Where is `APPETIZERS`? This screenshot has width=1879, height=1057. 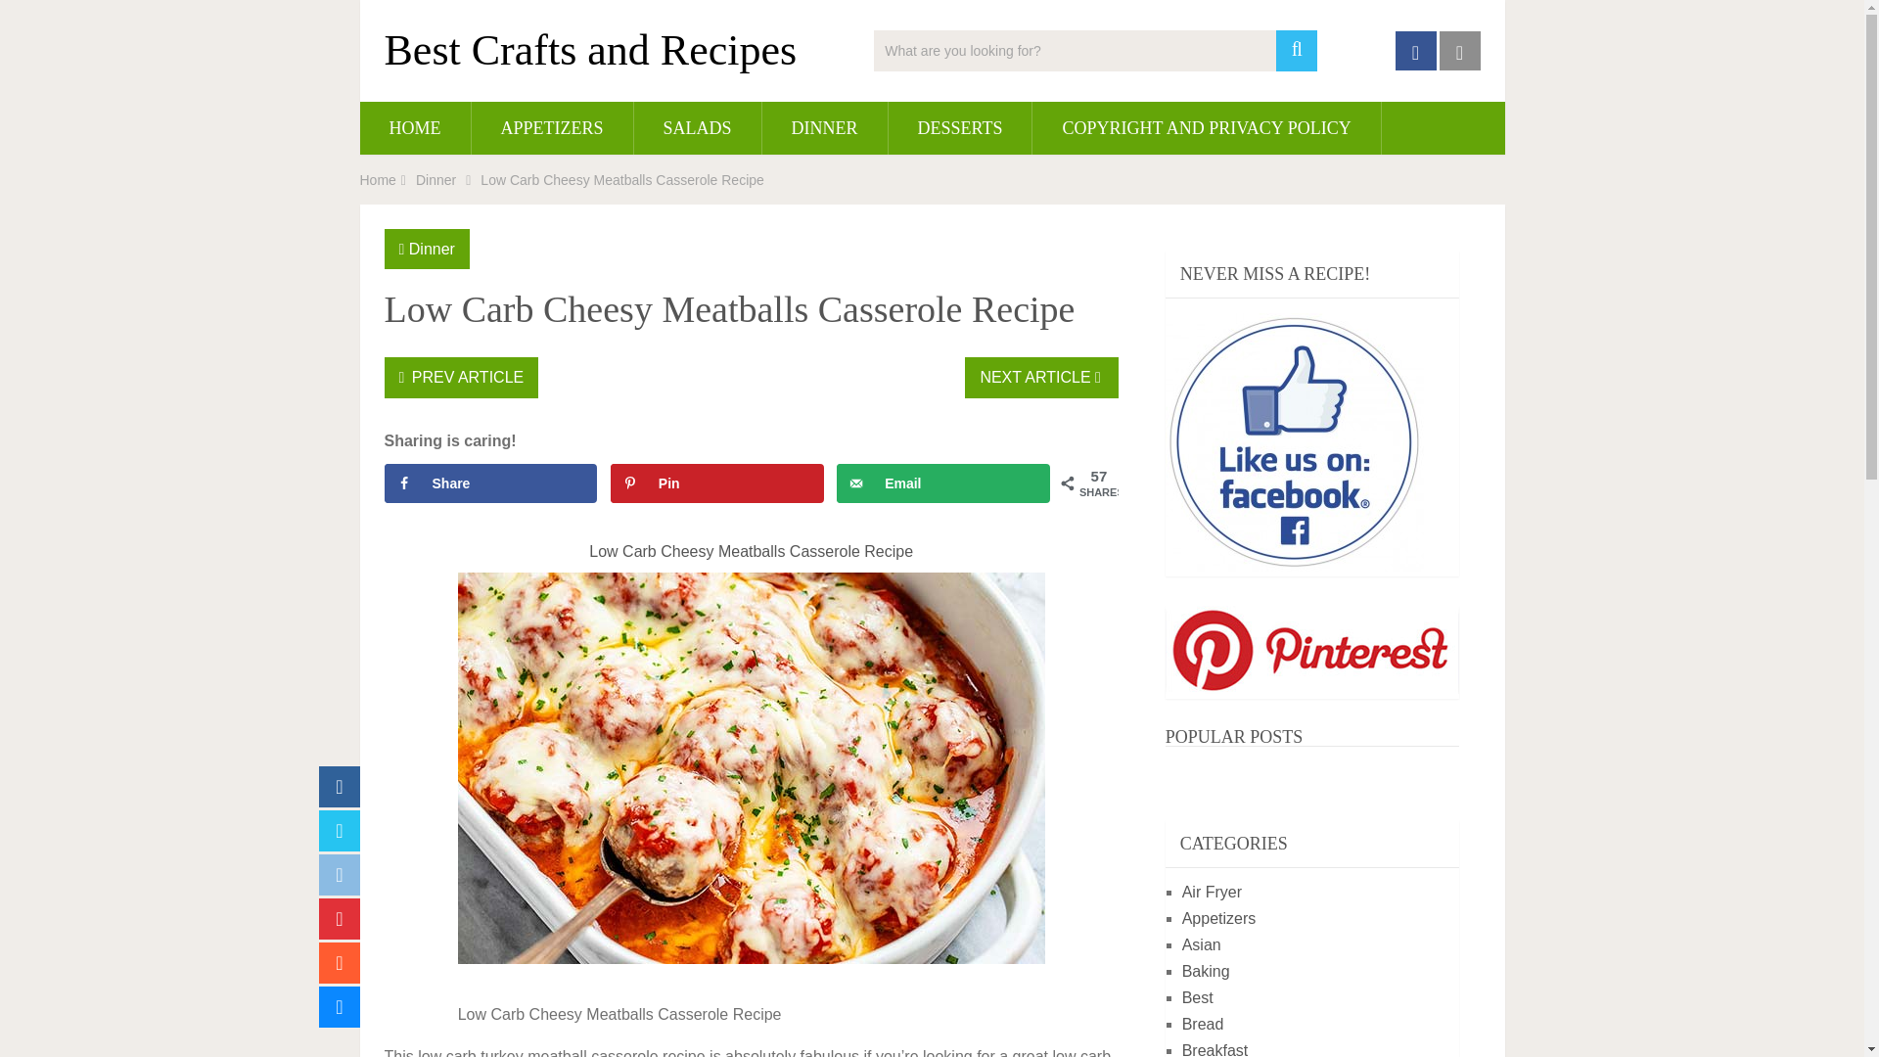
APPETIZERS is located at coordinates (552, 127).